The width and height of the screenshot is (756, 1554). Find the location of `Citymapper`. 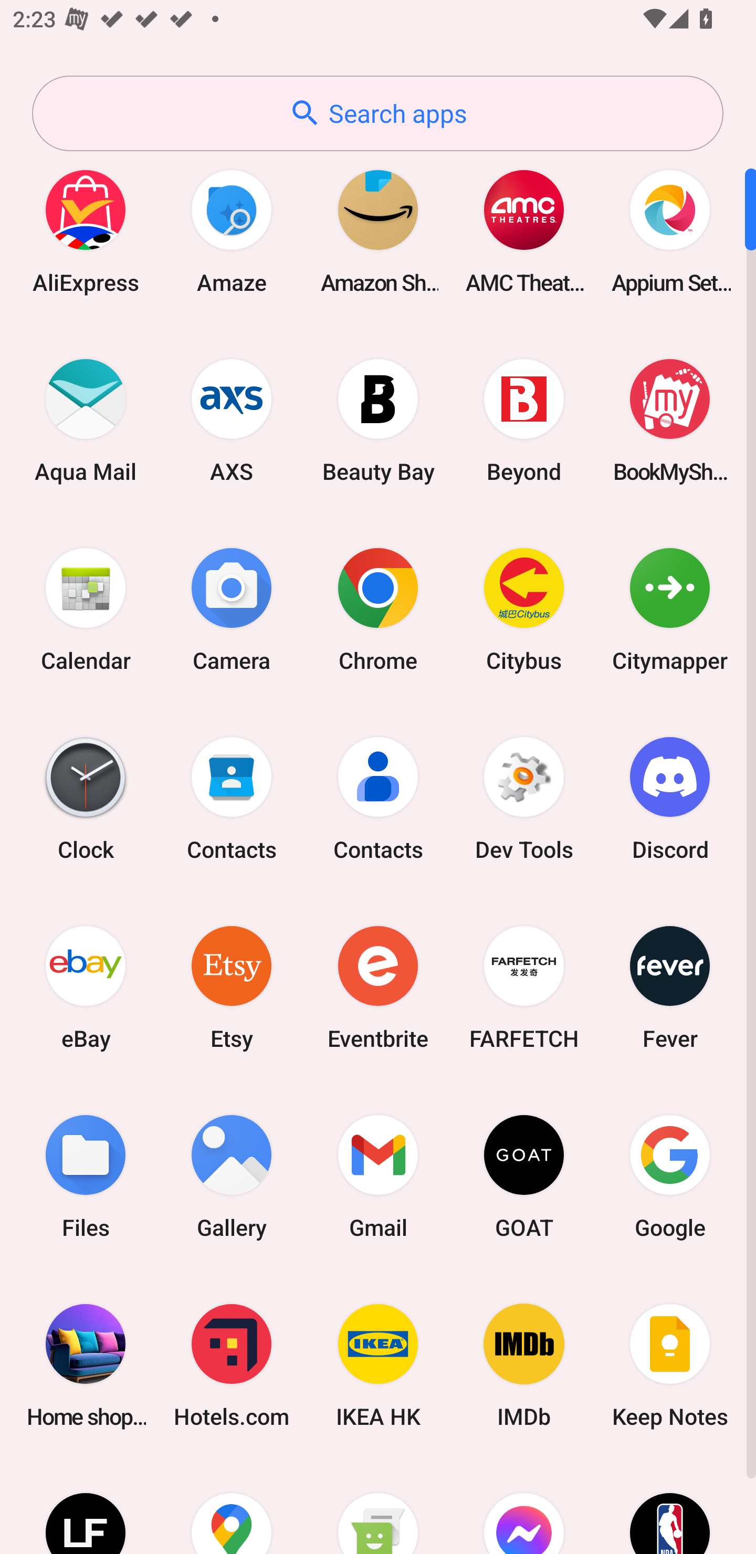

Citymapper is located at coordinates (670, 609).